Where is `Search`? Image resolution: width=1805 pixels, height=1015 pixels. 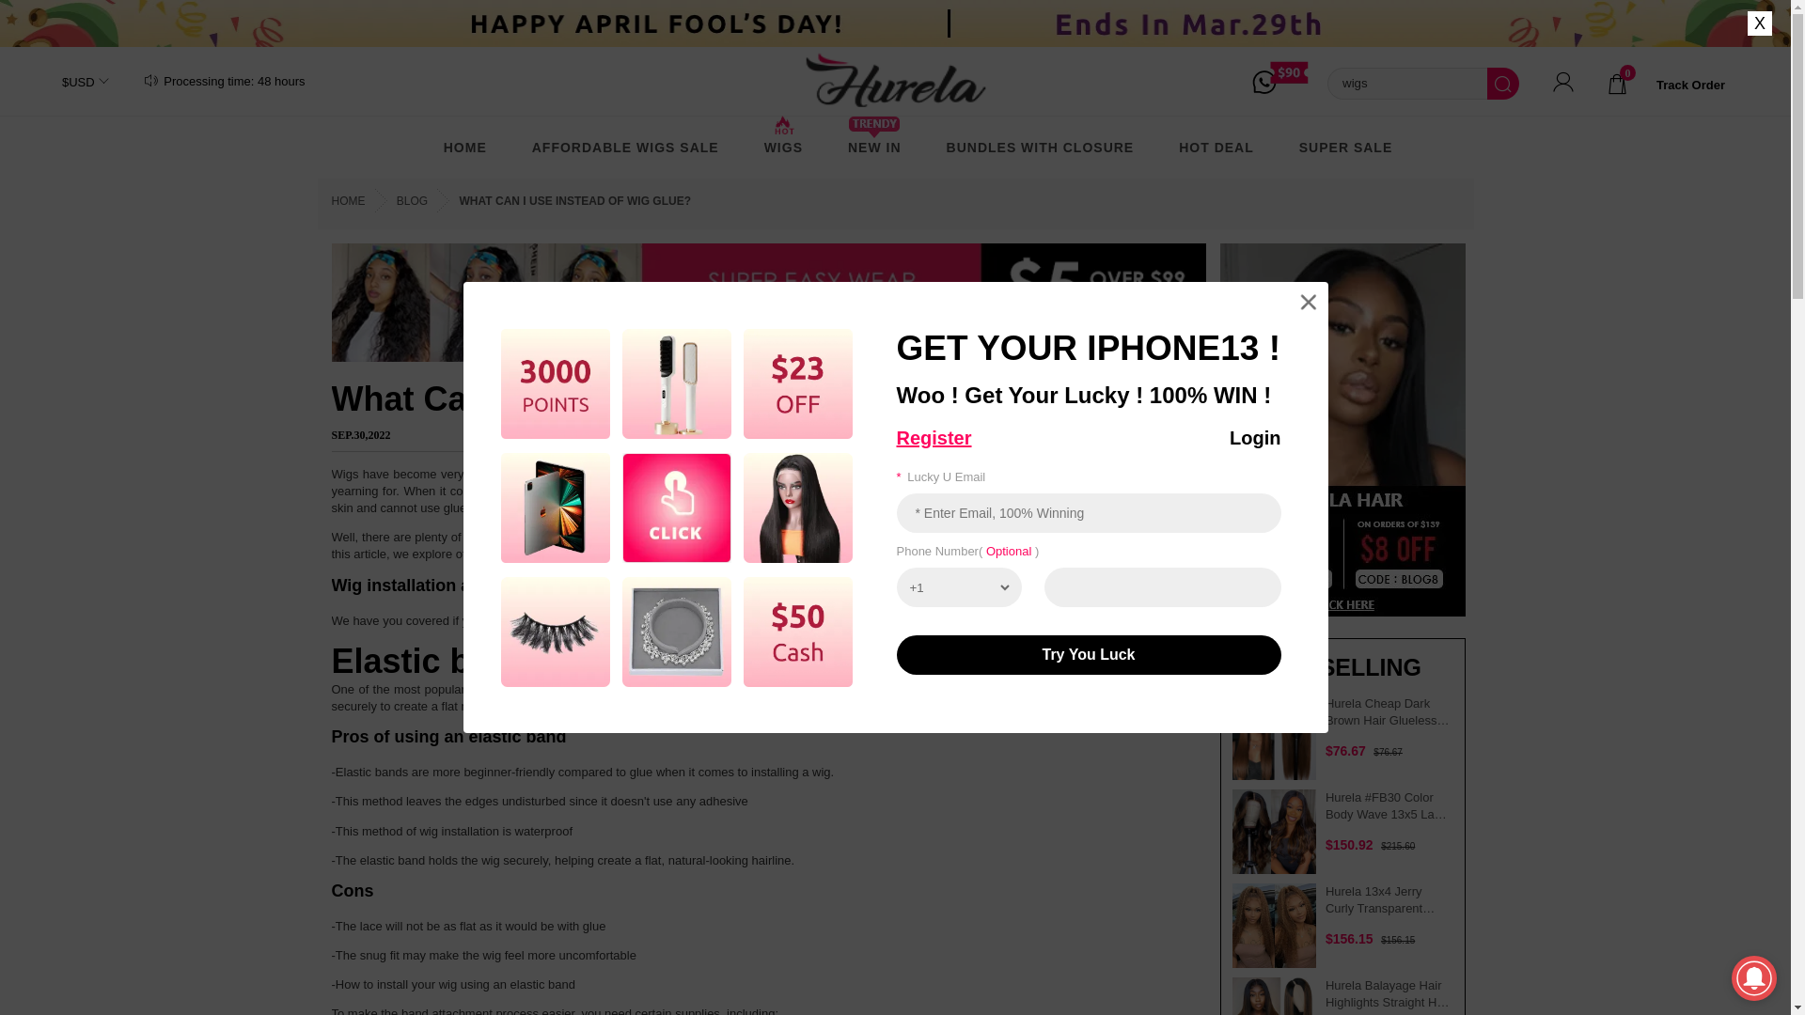 Search is located at coordinates (1503, 83).